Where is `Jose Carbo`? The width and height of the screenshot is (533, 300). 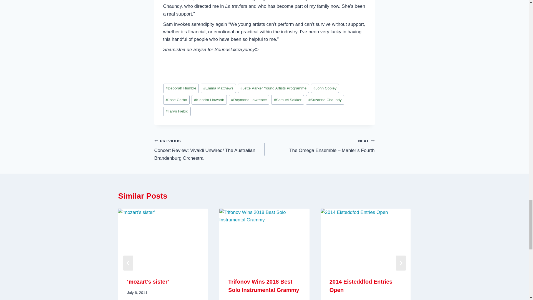 Jose Carbo is located at coordinates (176, 100).